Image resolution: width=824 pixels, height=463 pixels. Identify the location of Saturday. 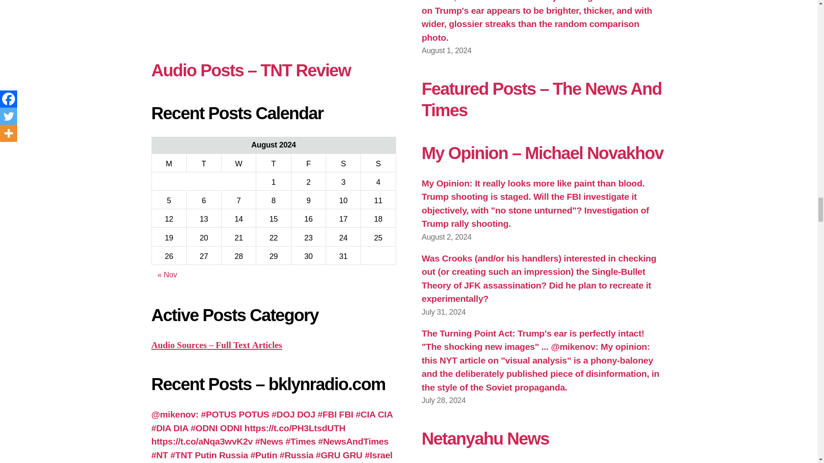
(343, 162).